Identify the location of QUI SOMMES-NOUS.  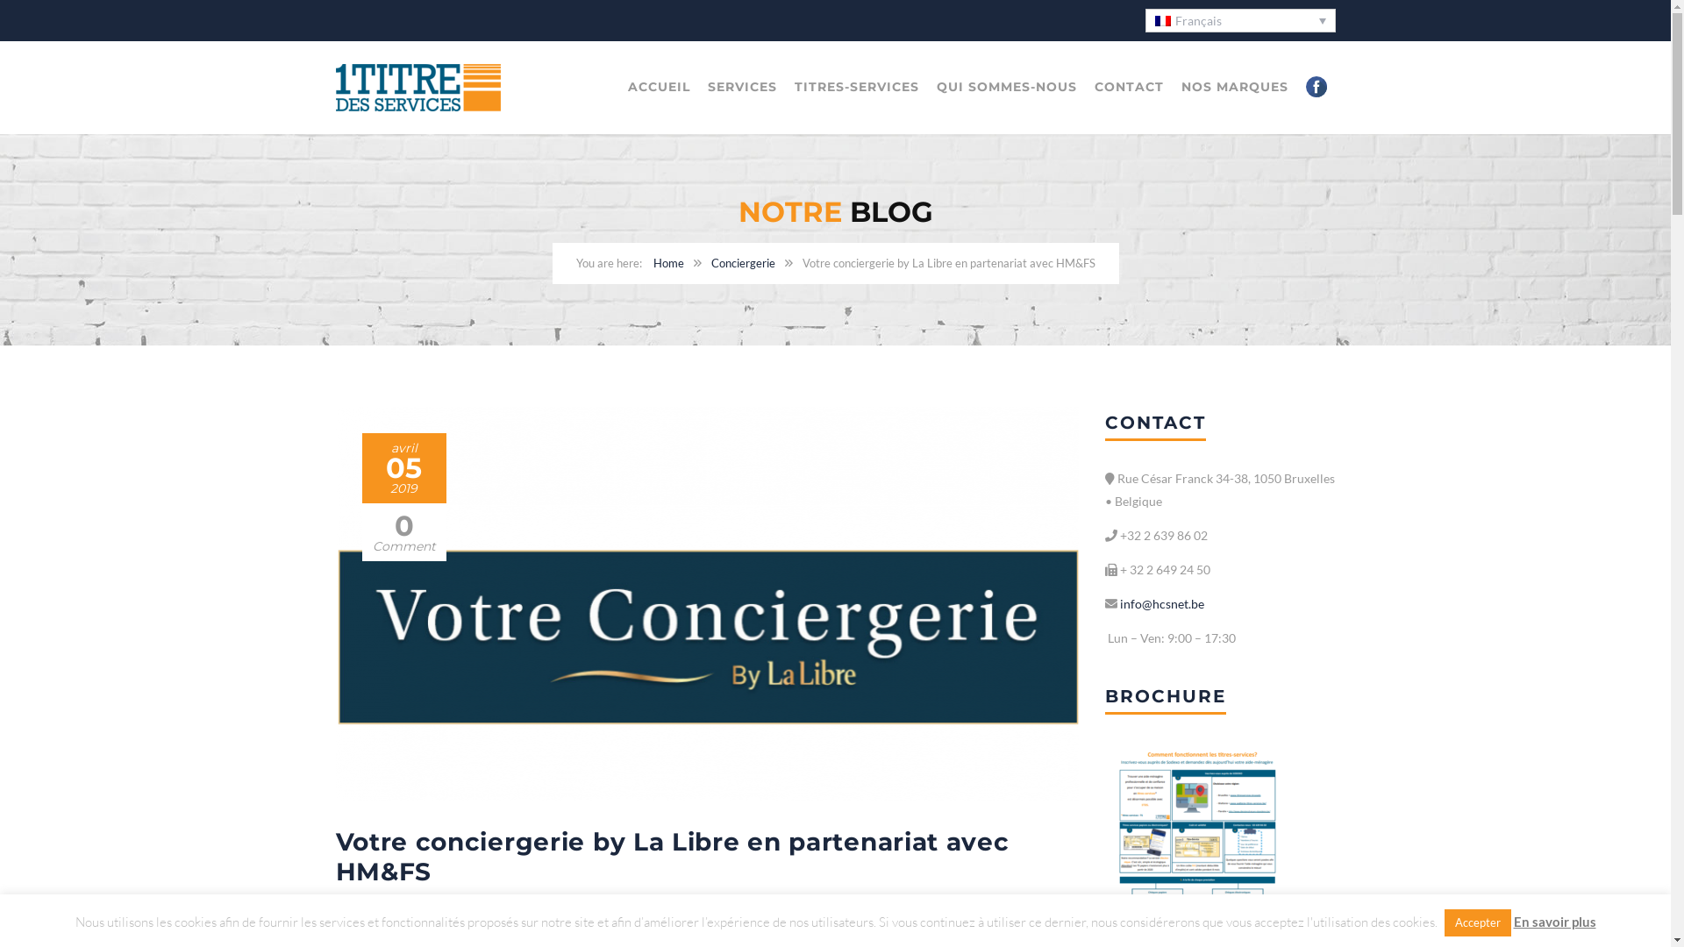
(1007, 88).